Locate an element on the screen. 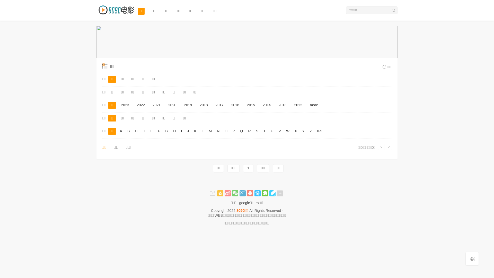  K is located at coordinates (195, 131).